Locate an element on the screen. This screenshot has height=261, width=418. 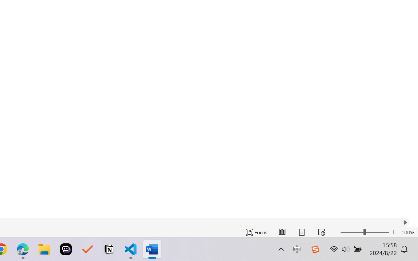
Zoom 100% is located at coordinates (408, 232).